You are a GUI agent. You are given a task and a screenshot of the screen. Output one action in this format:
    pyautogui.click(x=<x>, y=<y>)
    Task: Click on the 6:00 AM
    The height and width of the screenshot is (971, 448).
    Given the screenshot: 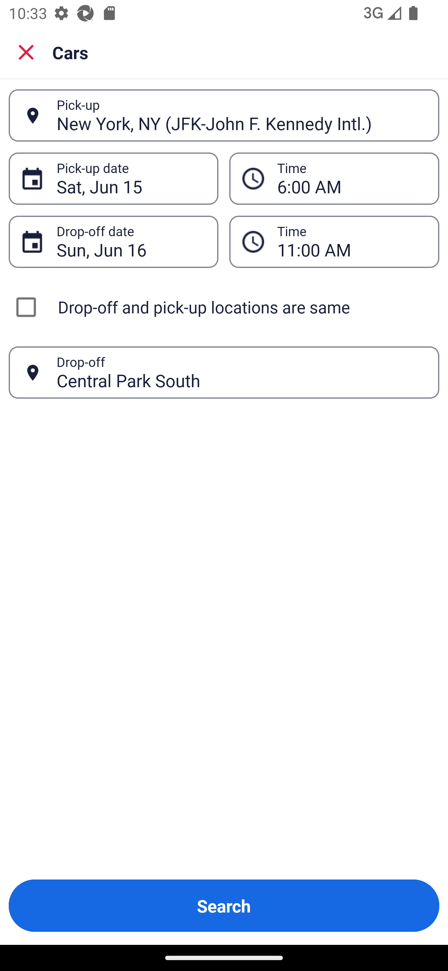 What is the action you would take?
    pyautogui.click(x=352, y=179)
    